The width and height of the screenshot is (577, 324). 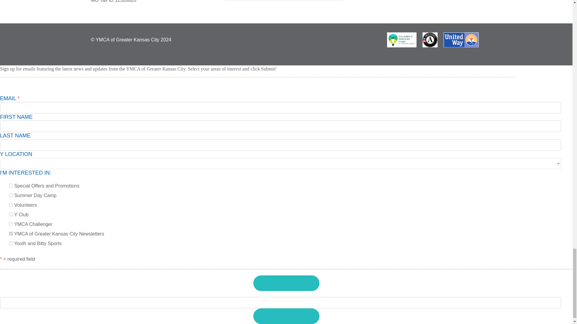 I want to click on on, so click(x=11, y=205).